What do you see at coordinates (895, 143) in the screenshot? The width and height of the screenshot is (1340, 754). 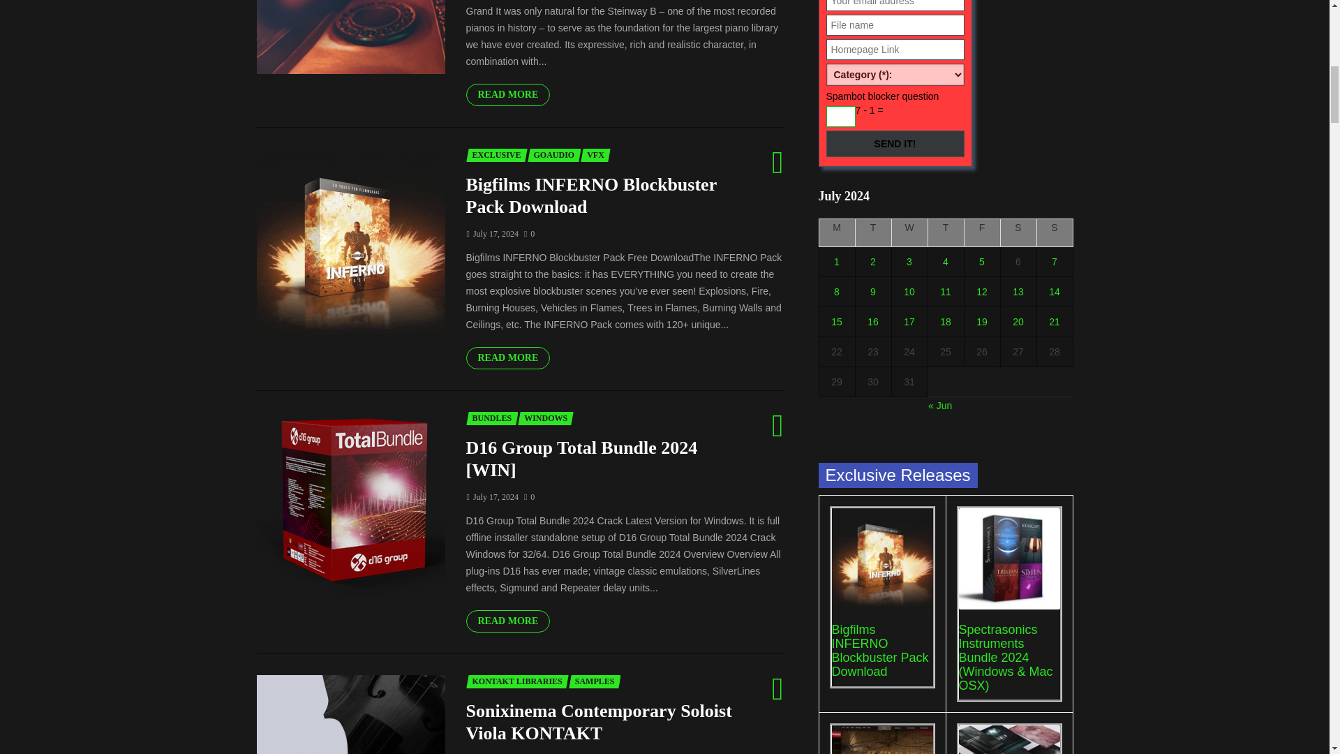 I see `Send it!` at bounding box center [895, 143].